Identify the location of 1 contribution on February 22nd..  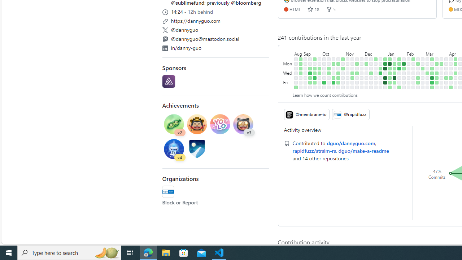
(418, 78).